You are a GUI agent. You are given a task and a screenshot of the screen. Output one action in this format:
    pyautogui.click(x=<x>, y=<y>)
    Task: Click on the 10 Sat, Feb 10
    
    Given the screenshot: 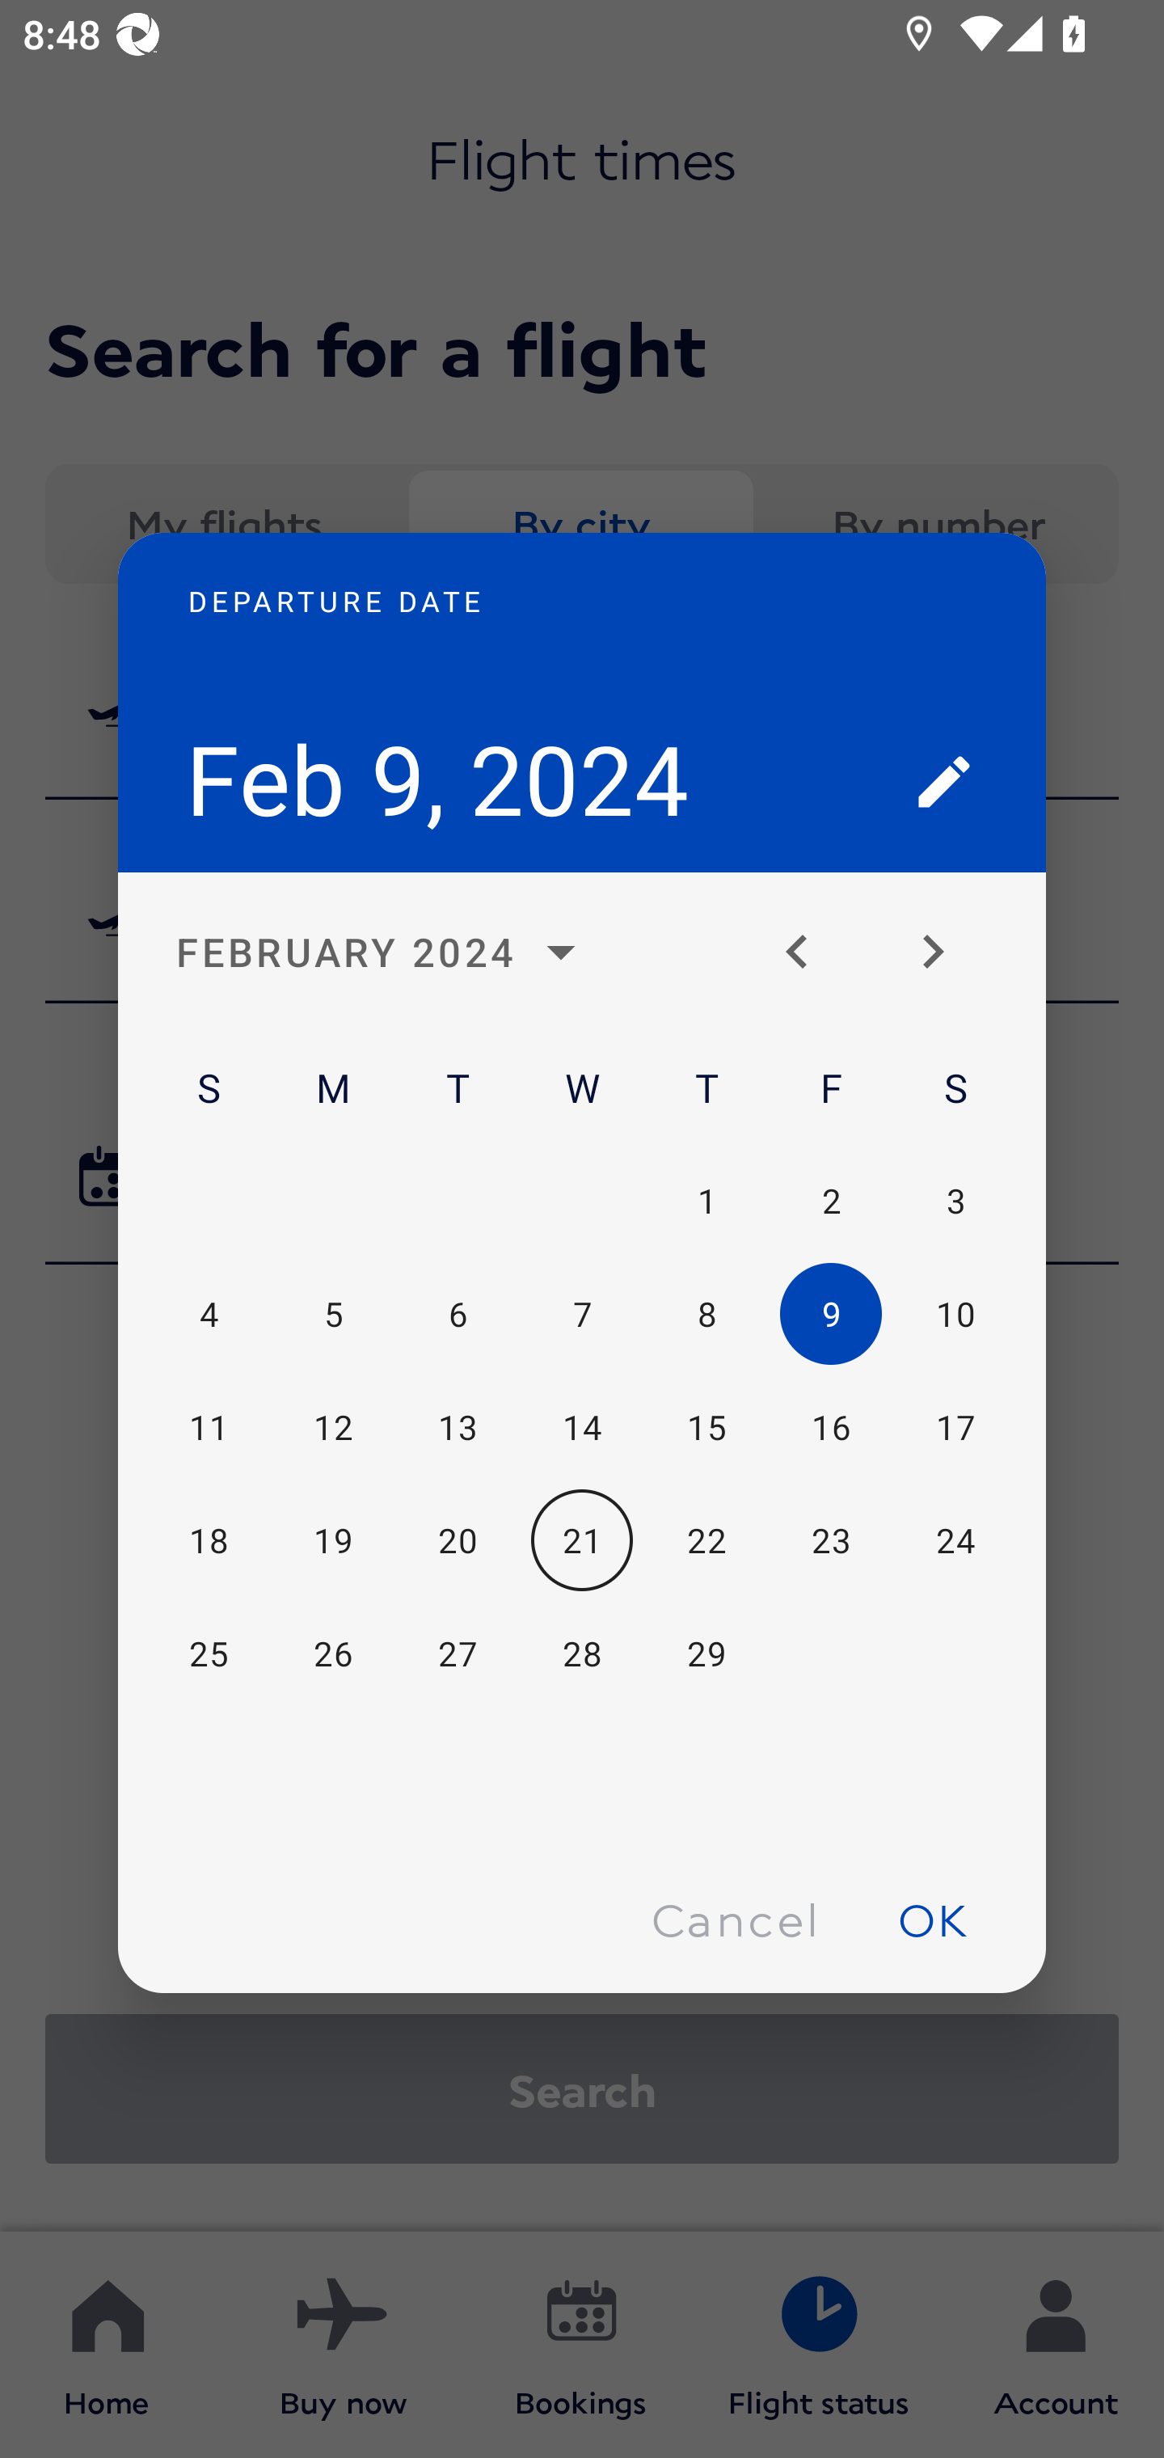 What is the action you would take?
    pyautogui.click(x=955, y=1315)
    